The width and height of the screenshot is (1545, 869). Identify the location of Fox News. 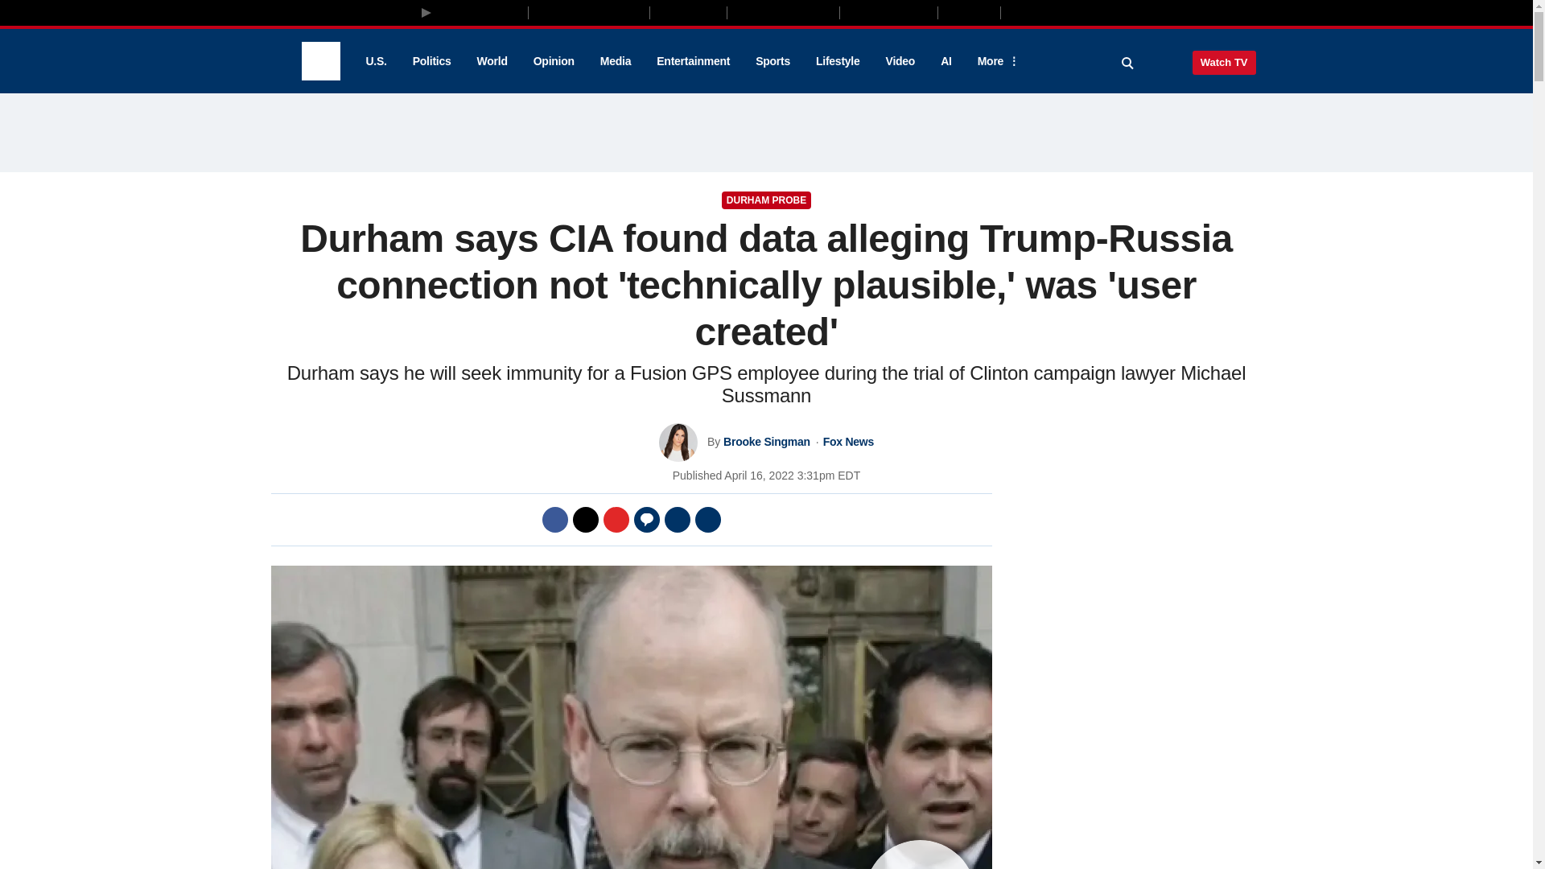
(320, 61).